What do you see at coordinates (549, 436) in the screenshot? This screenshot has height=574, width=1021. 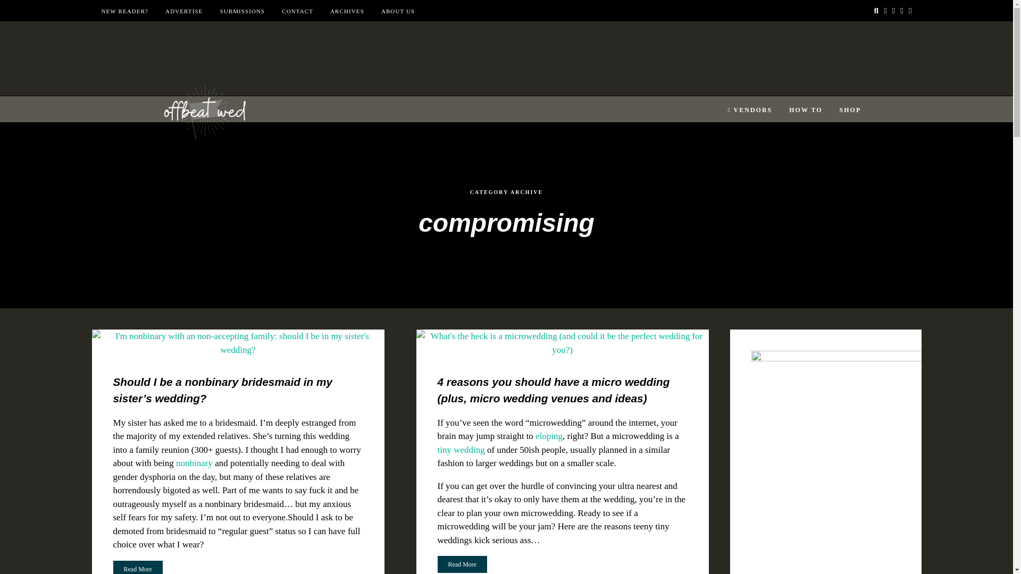 I see `eloping` at bounding box center [549, 436].